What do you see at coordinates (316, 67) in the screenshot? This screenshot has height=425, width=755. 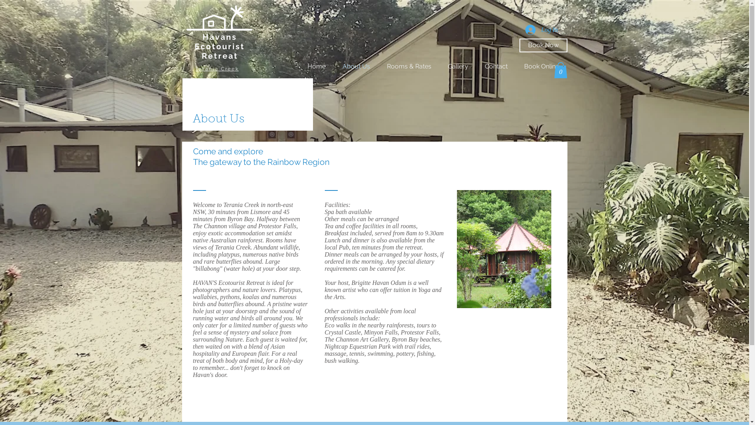 I see `Home` at bounding box center [316, 67].